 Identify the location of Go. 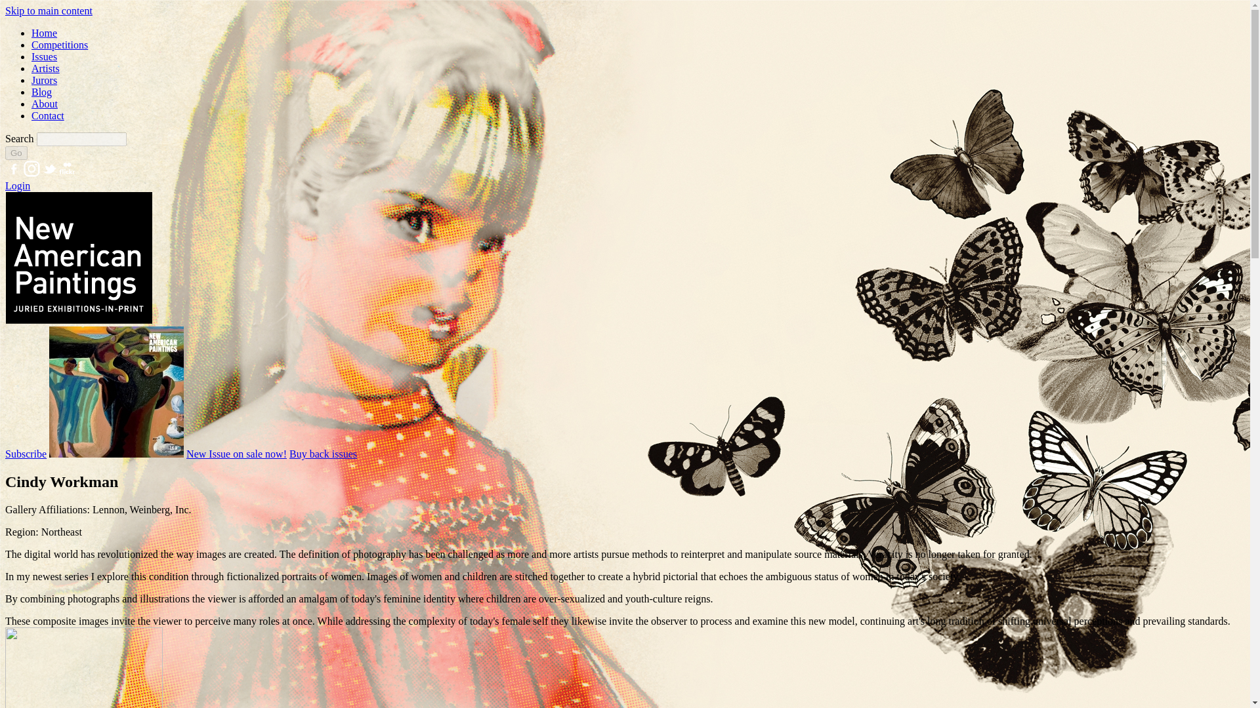
(16, 153).